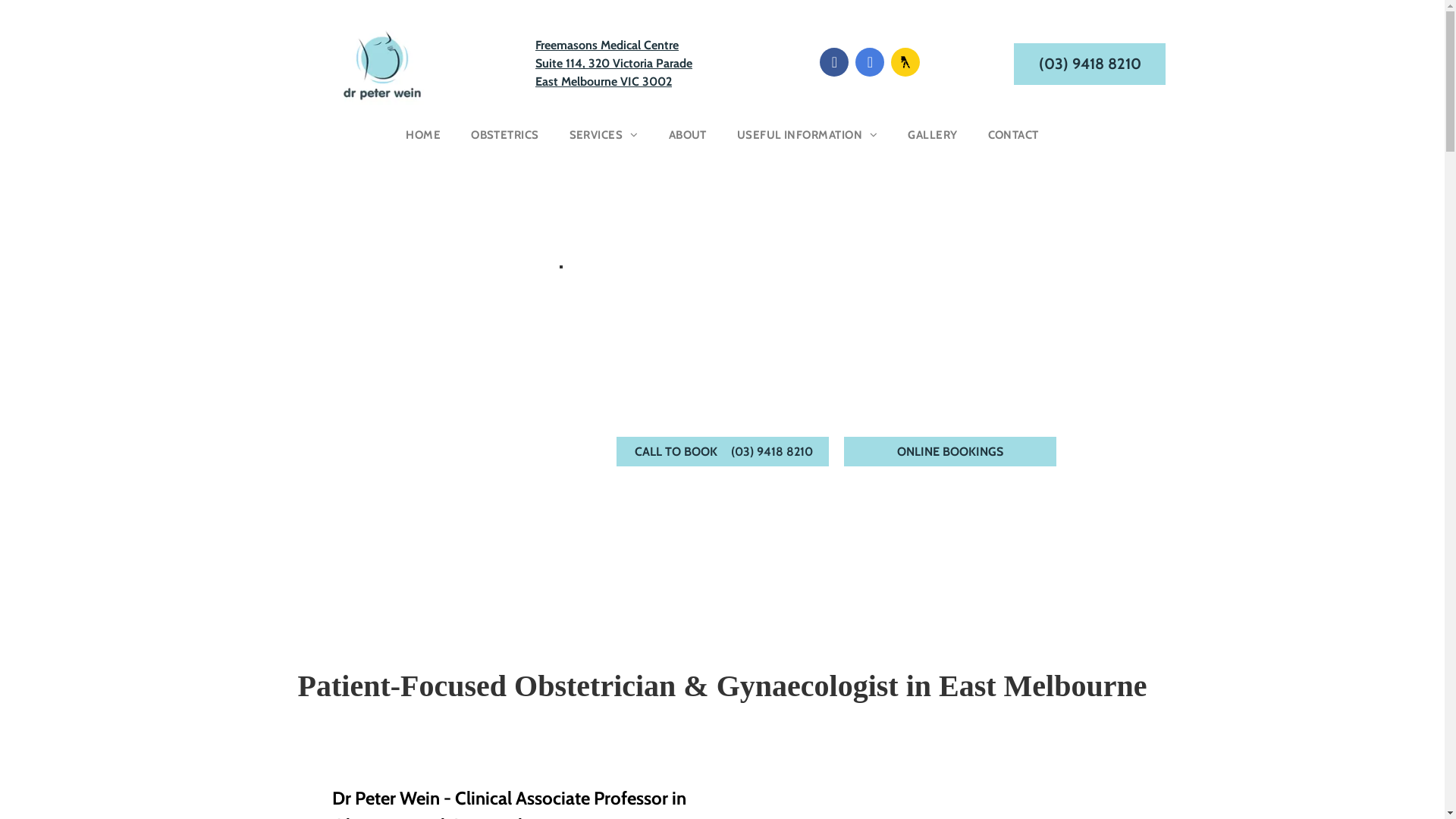 Image resolution: width=1456 pixels, height=819 pixels. What do you see at coordinates (949, 452) in the screenshot?
I see `ONLINE BOOKINGS` at bounding box center [949, 452].